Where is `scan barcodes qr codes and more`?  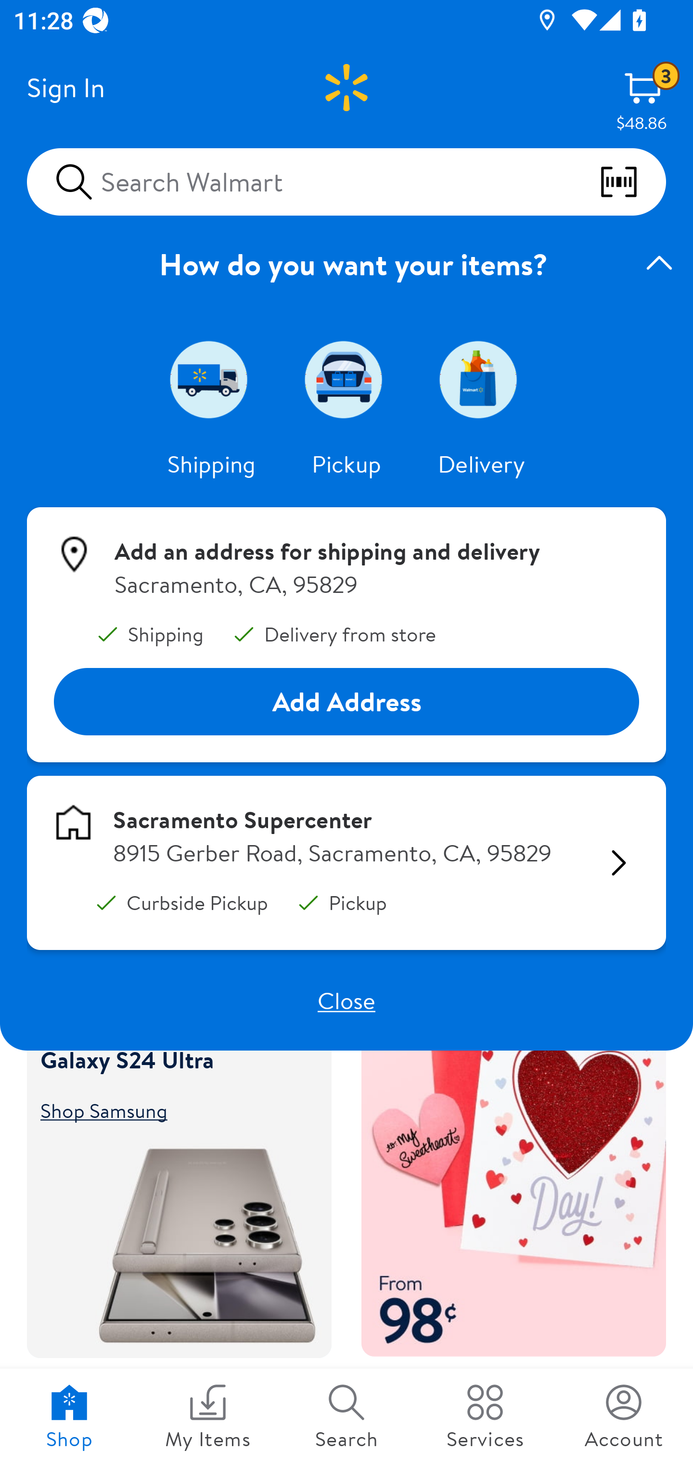
scan barcodes qr codes and more is located at coordinates (632, 182).